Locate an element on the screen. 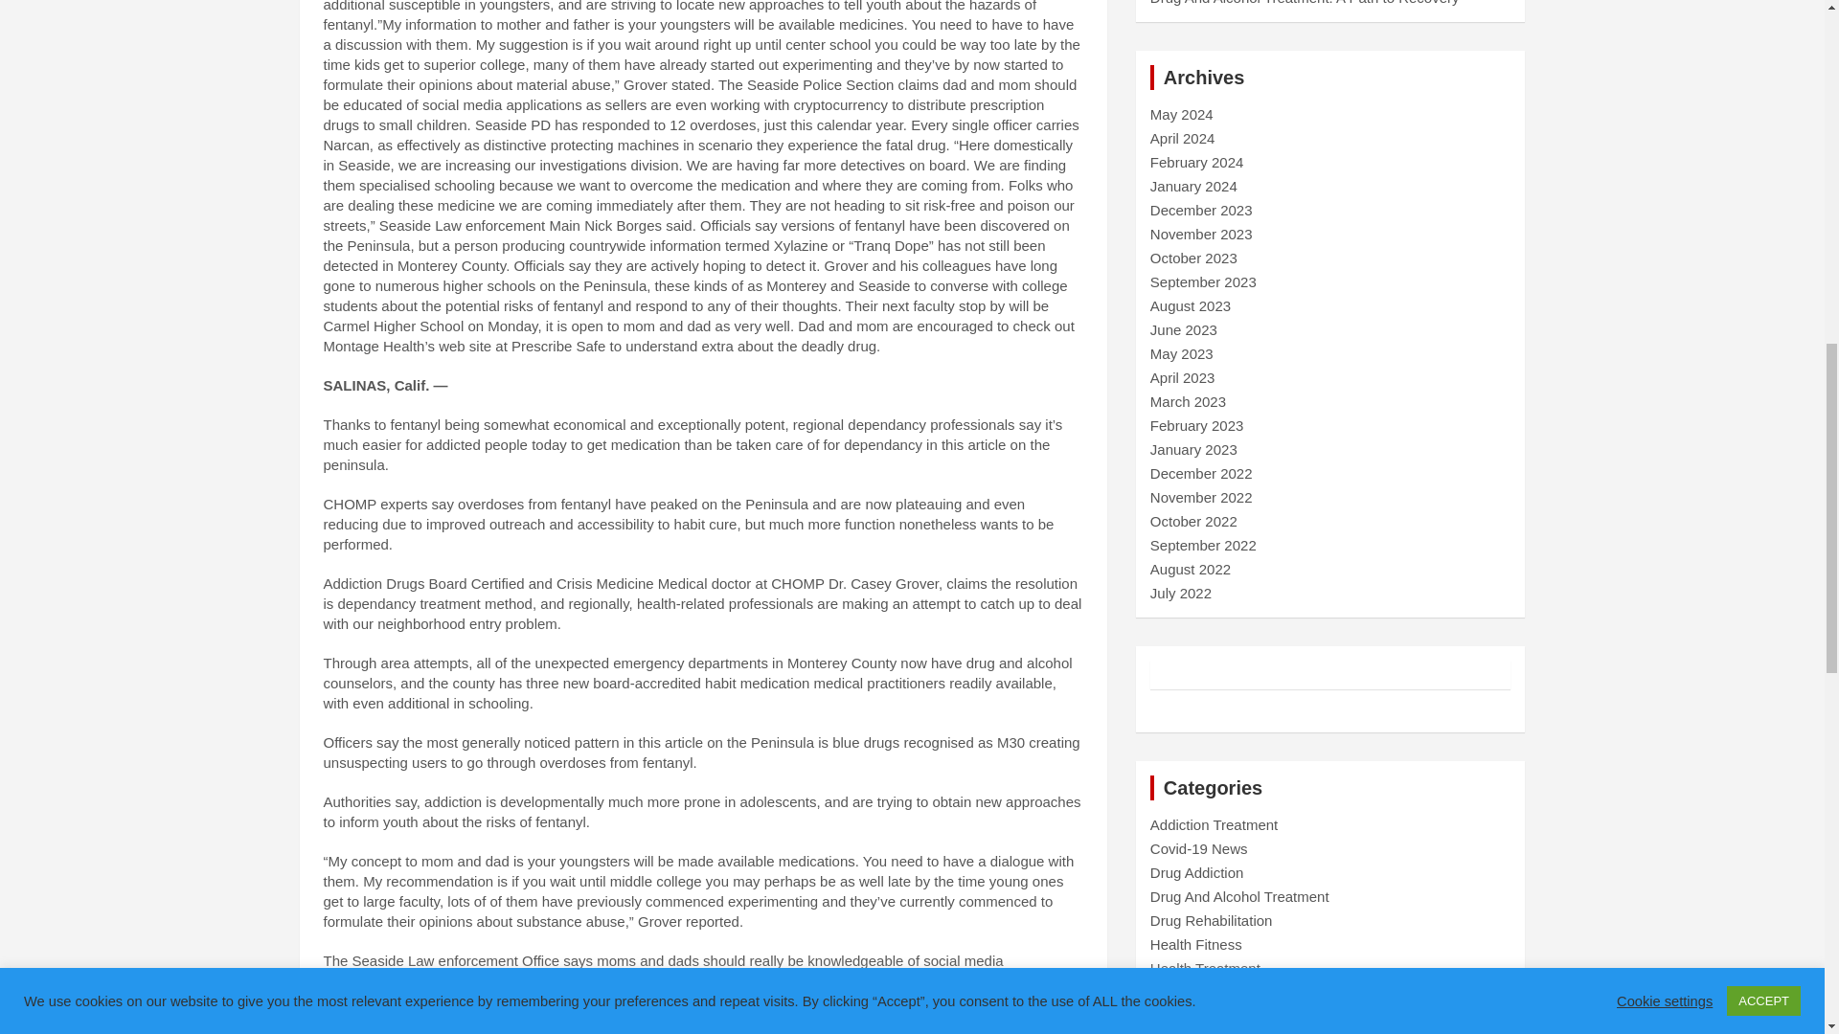 The height and width of the screenshot is (1034, 1839). January 2024 is located at coordinates (1193, 186).